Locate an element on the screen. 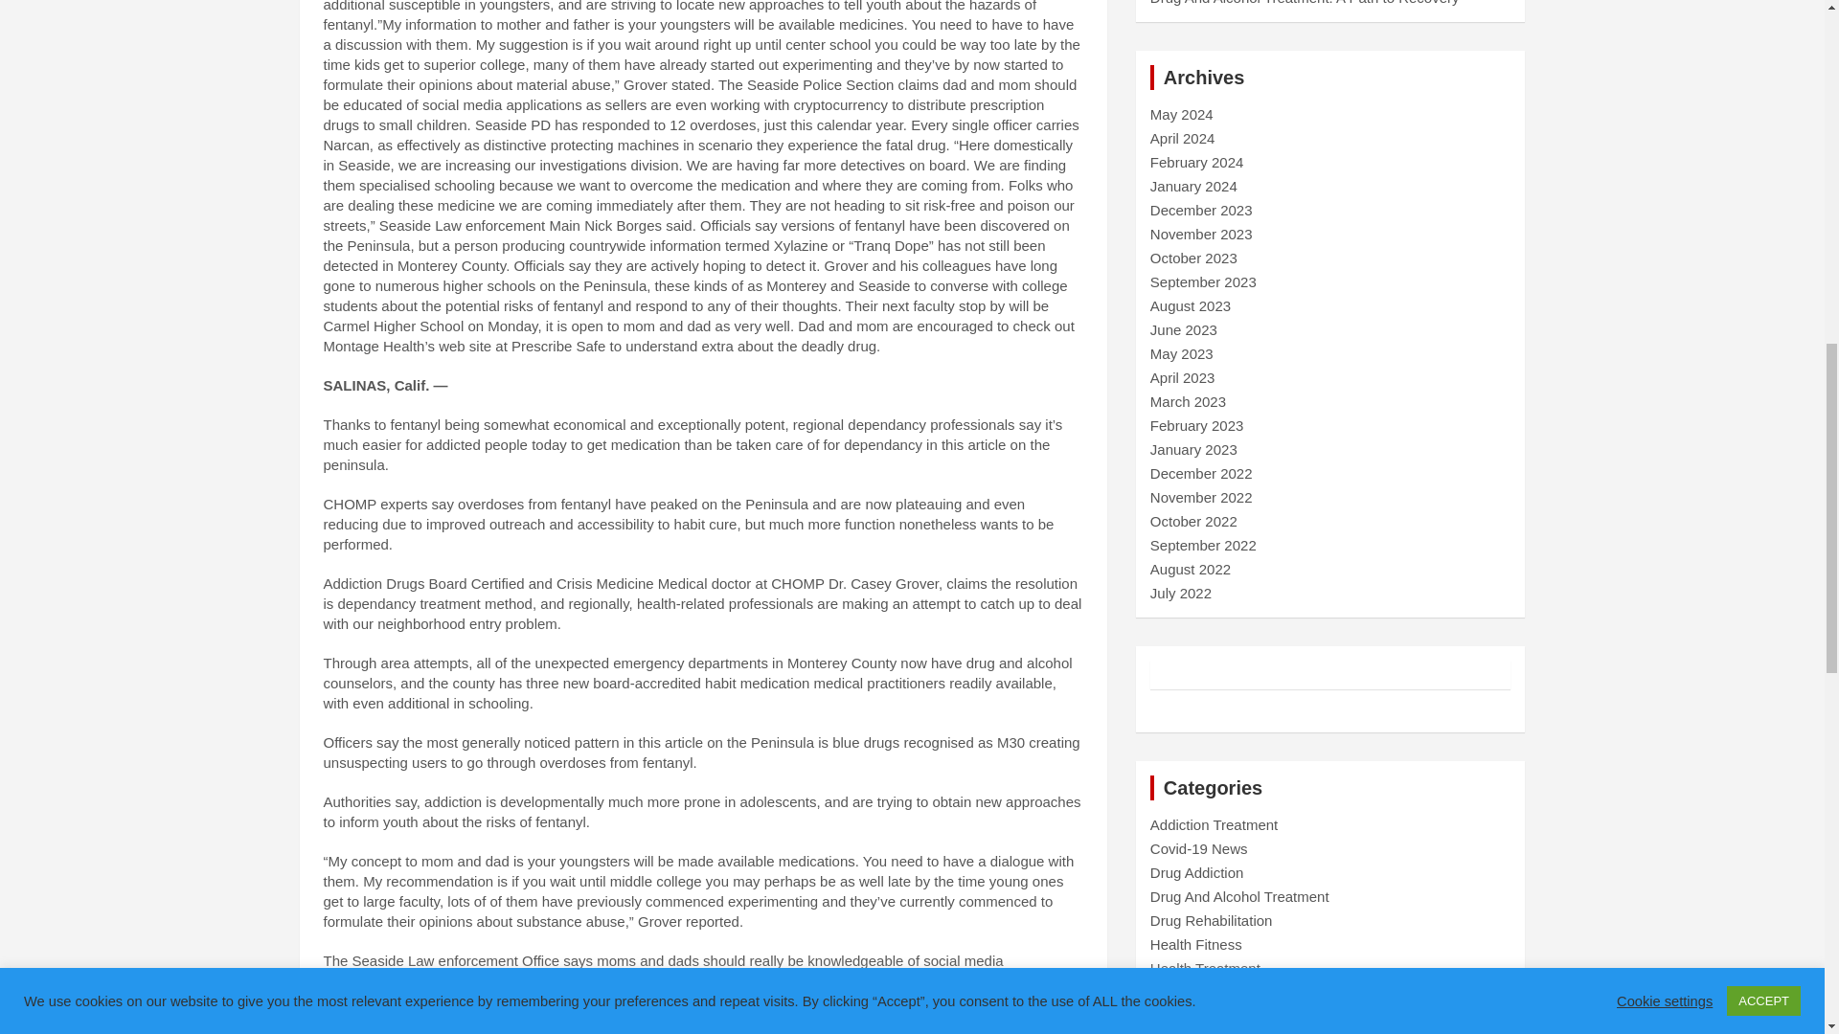 The height and width of the screenshot is (1034, 1839). January 2024 is located at coordinates (1193, 186).